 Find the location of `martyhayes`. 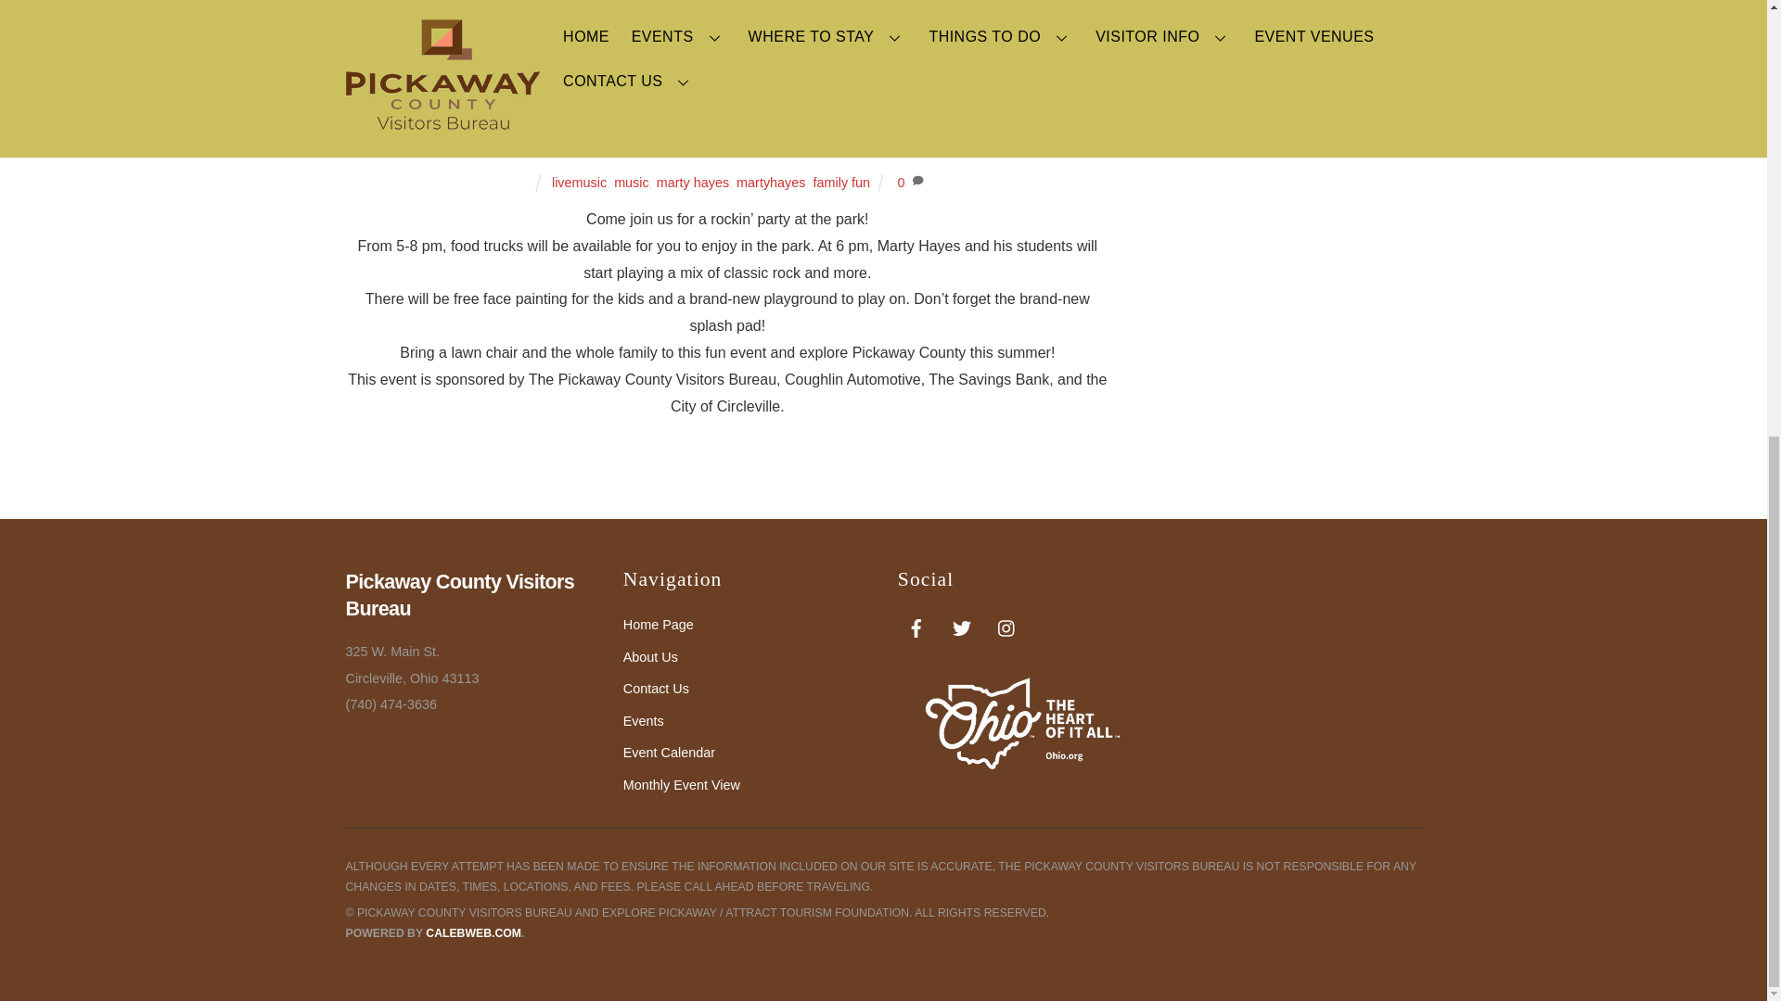

martyhayes is located at coordinates (770, 182).